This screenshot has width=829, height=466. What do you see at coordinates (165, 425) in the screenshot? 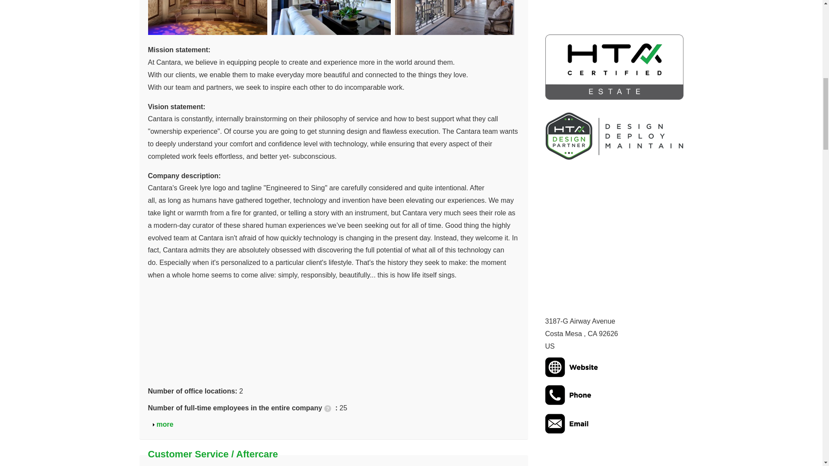
I see `Home automation installation by Cantara  Laguna Beach` at bounding box center [165, 425].